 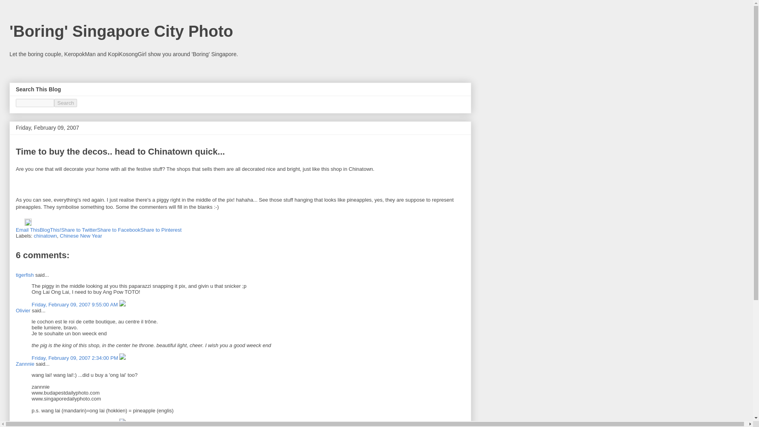 What do you see at coordinates (66, 103) in the screenshot?
I see `Search` at bounding box center [66, 103].